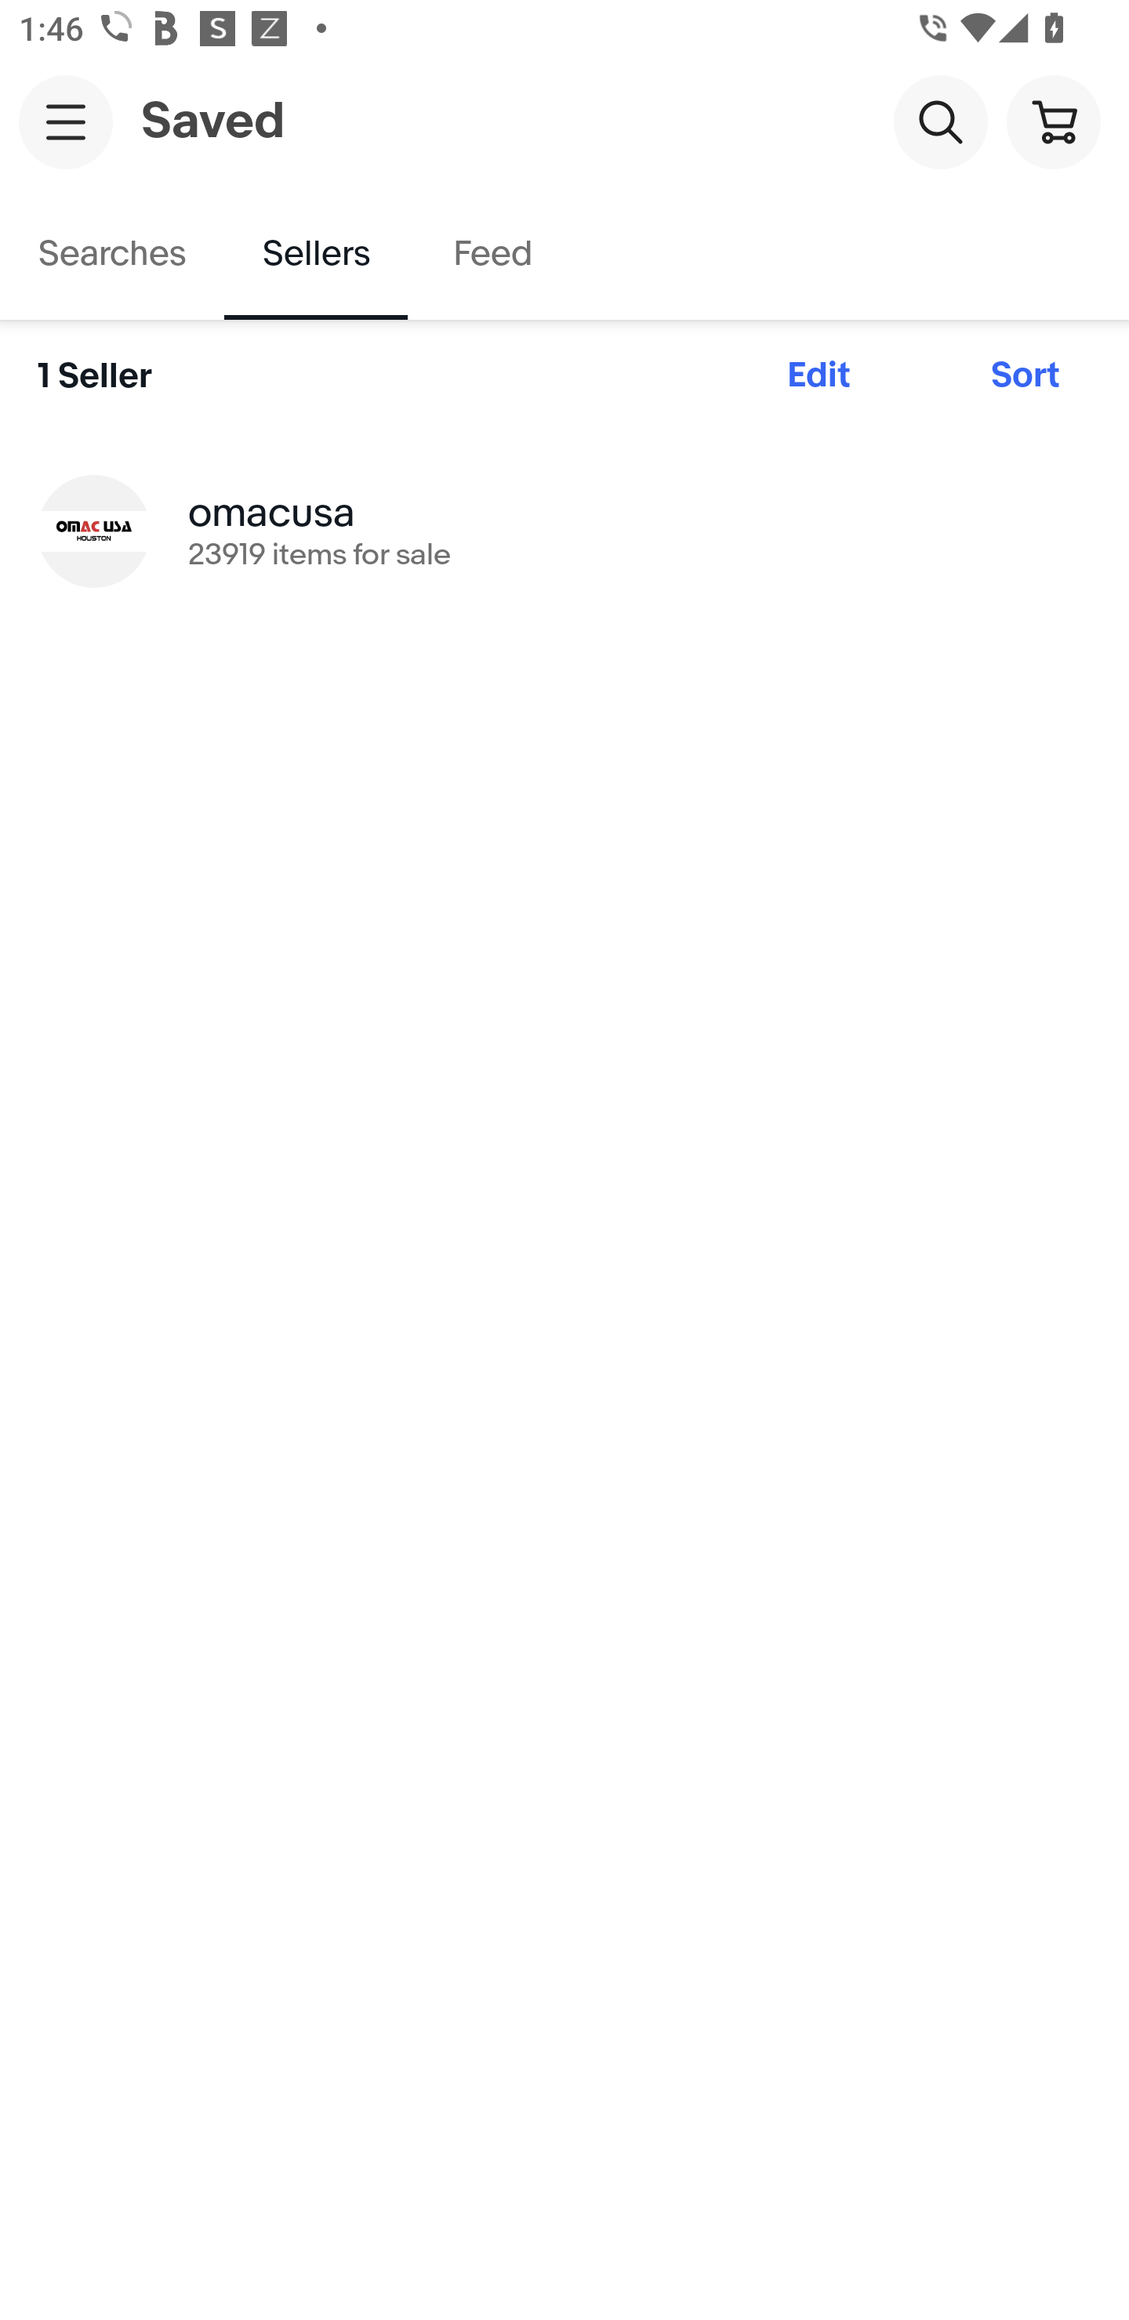  Describe the element at coordinates (940, 121) in the screenshot. I see `Search` at that location.